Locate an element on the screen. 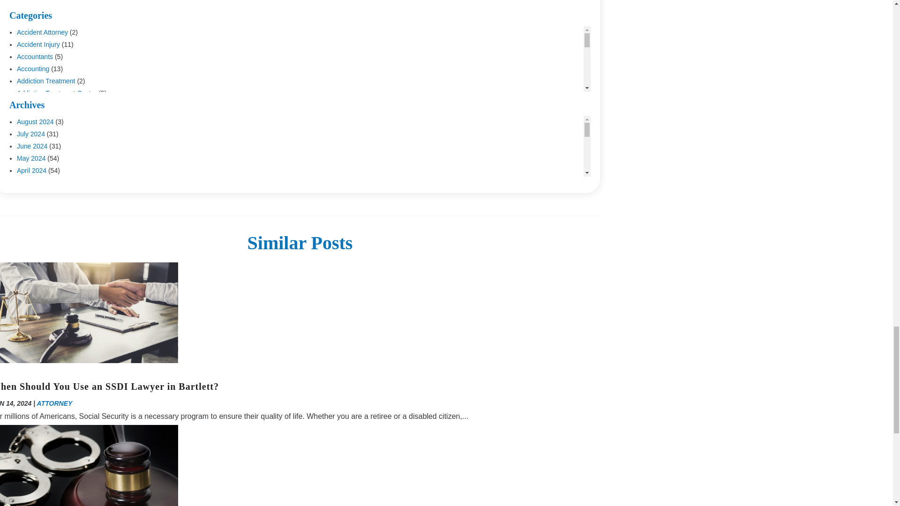 The height and width of the screenshot is (506, 900). Addiction Treatment Support is located at coordinates (58, 105).